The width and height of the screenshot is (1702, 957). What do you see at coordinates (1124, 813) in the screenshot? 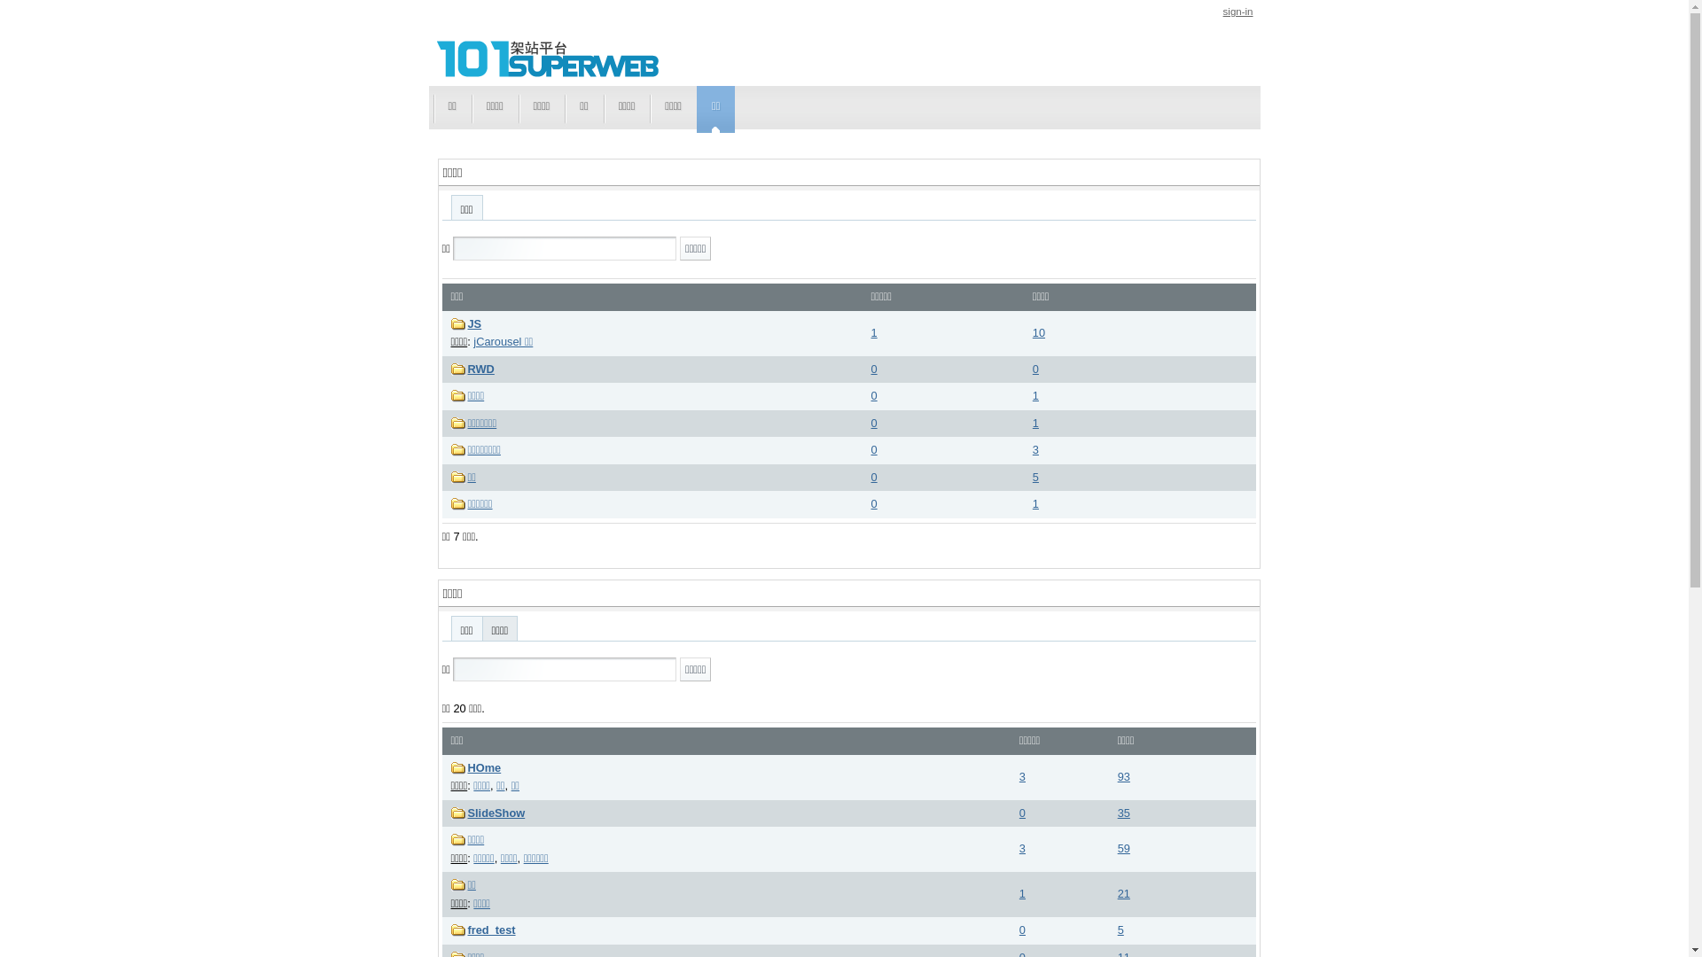
I see `35` at bounding box center [1124, 813].